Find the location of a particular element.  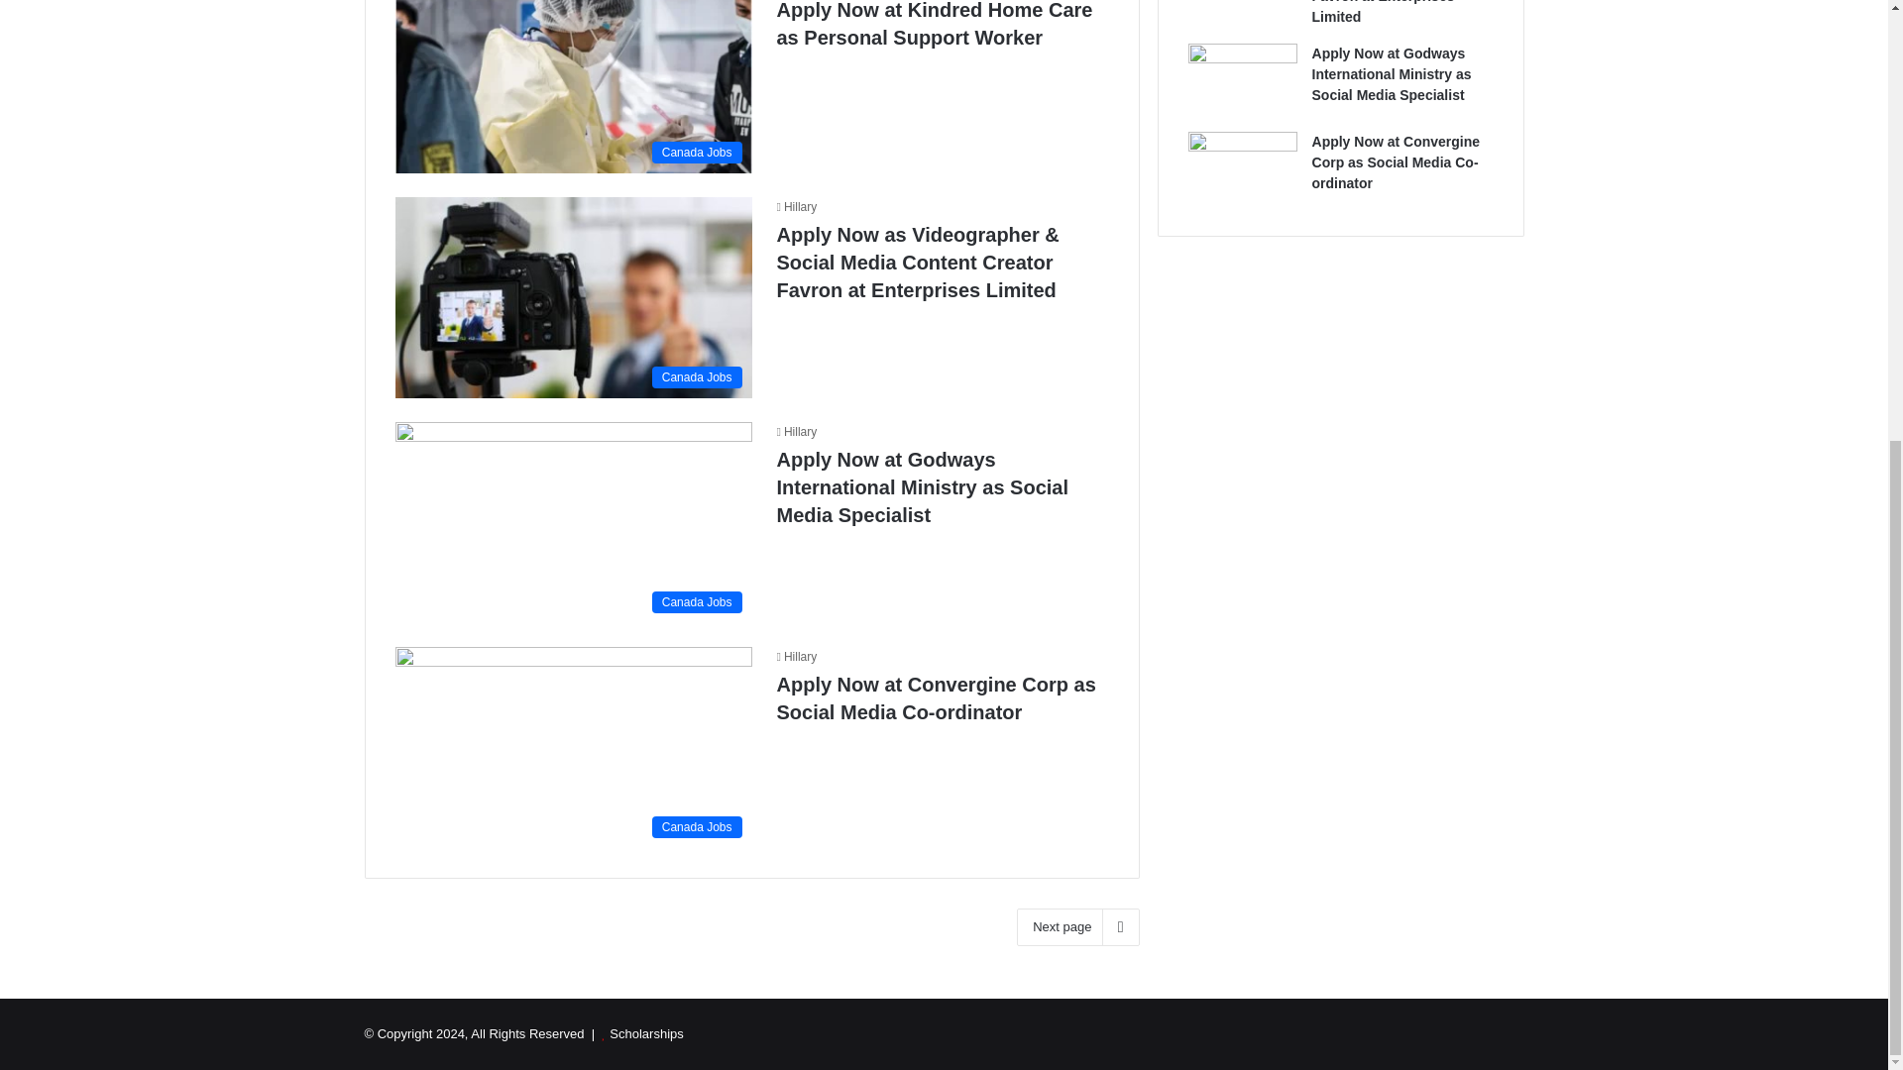

Next page is located at coordinates (1076, 926).